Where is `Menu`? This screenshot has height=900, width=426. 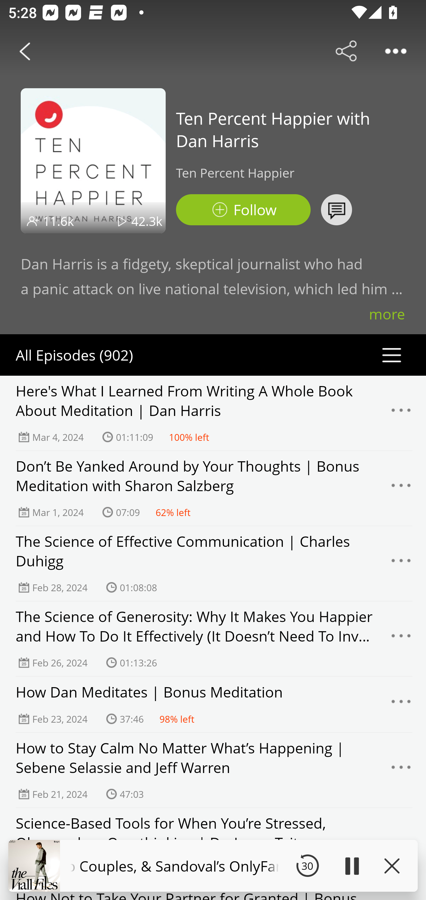 Menu is located at coordinates (401, 705).